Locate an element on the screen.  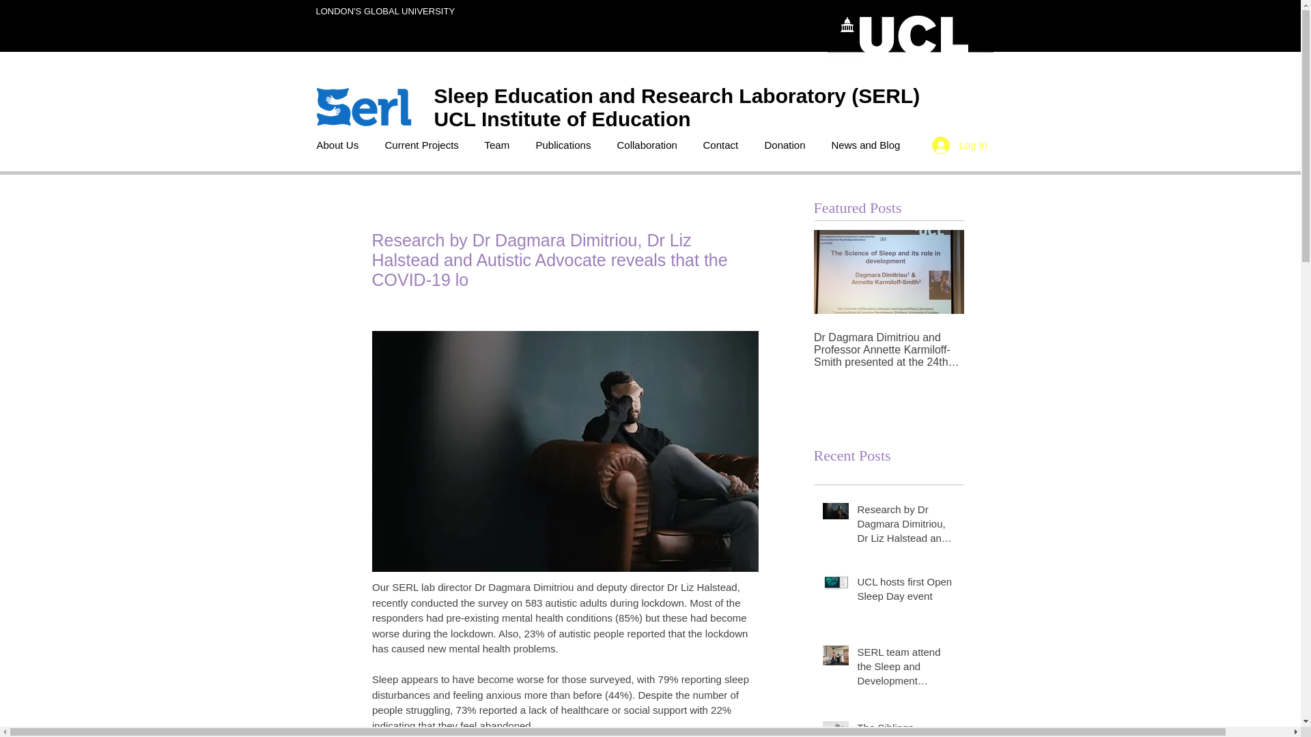
Donation is located at coordinates (787, 145).